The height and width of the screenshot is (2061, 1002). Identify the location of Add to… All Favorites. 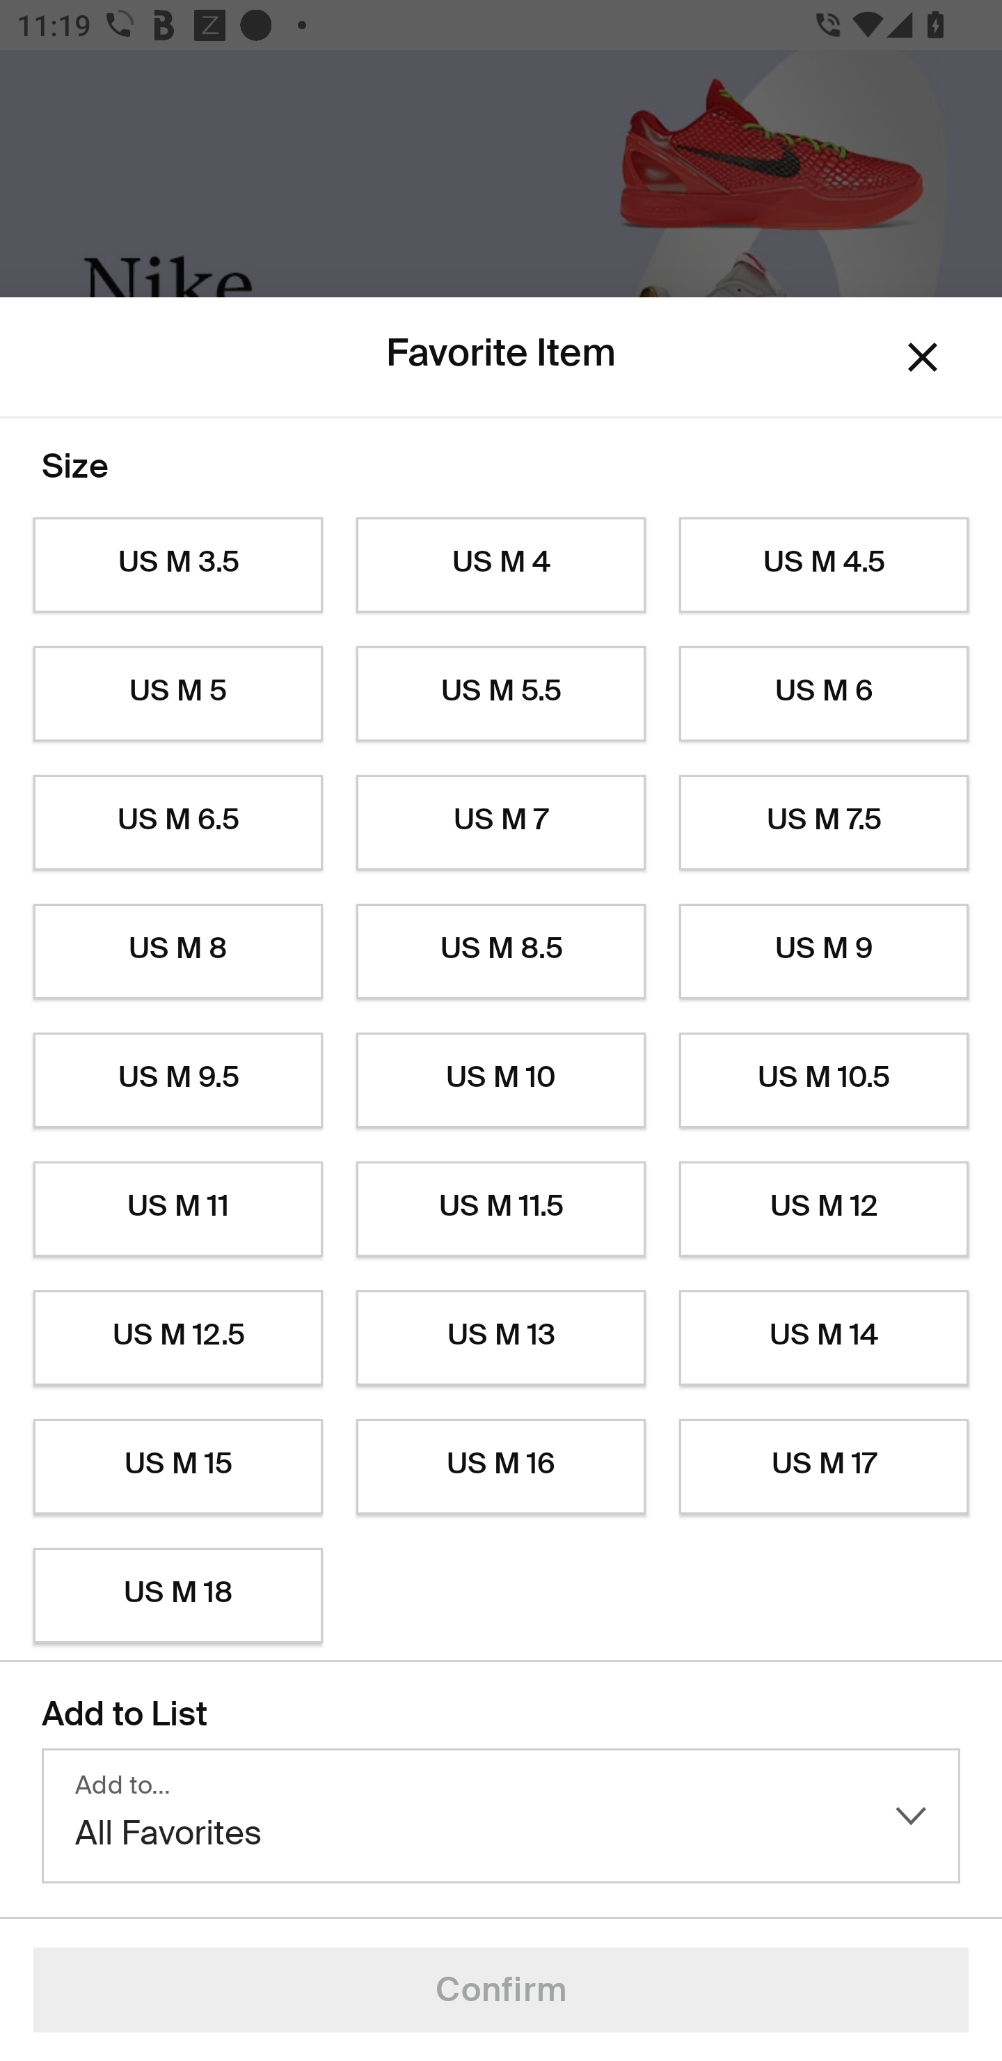
(501, 1816).